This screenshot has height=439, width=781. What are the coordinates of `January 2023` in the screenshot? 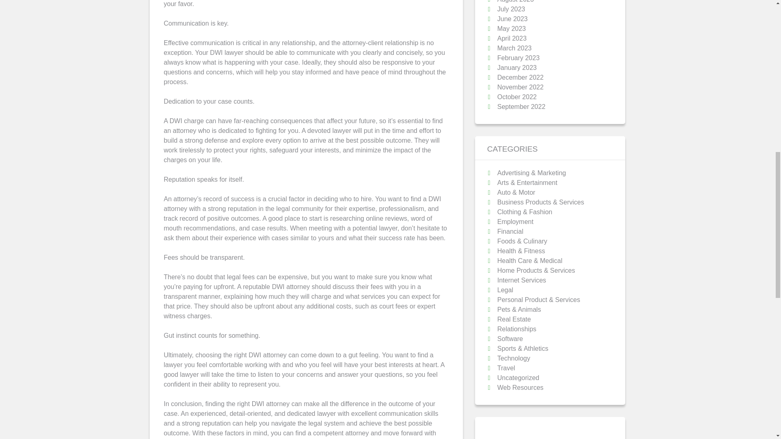 It's located at (517, 67).